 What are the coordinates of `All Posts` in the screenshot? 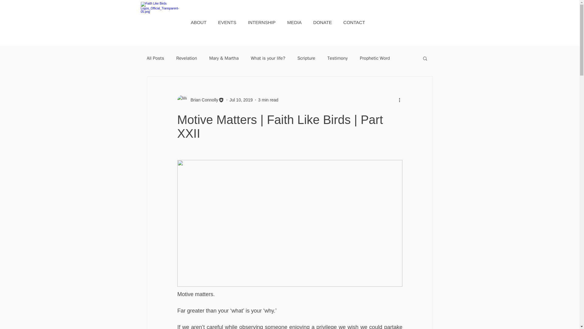 It's located at (155, 58).